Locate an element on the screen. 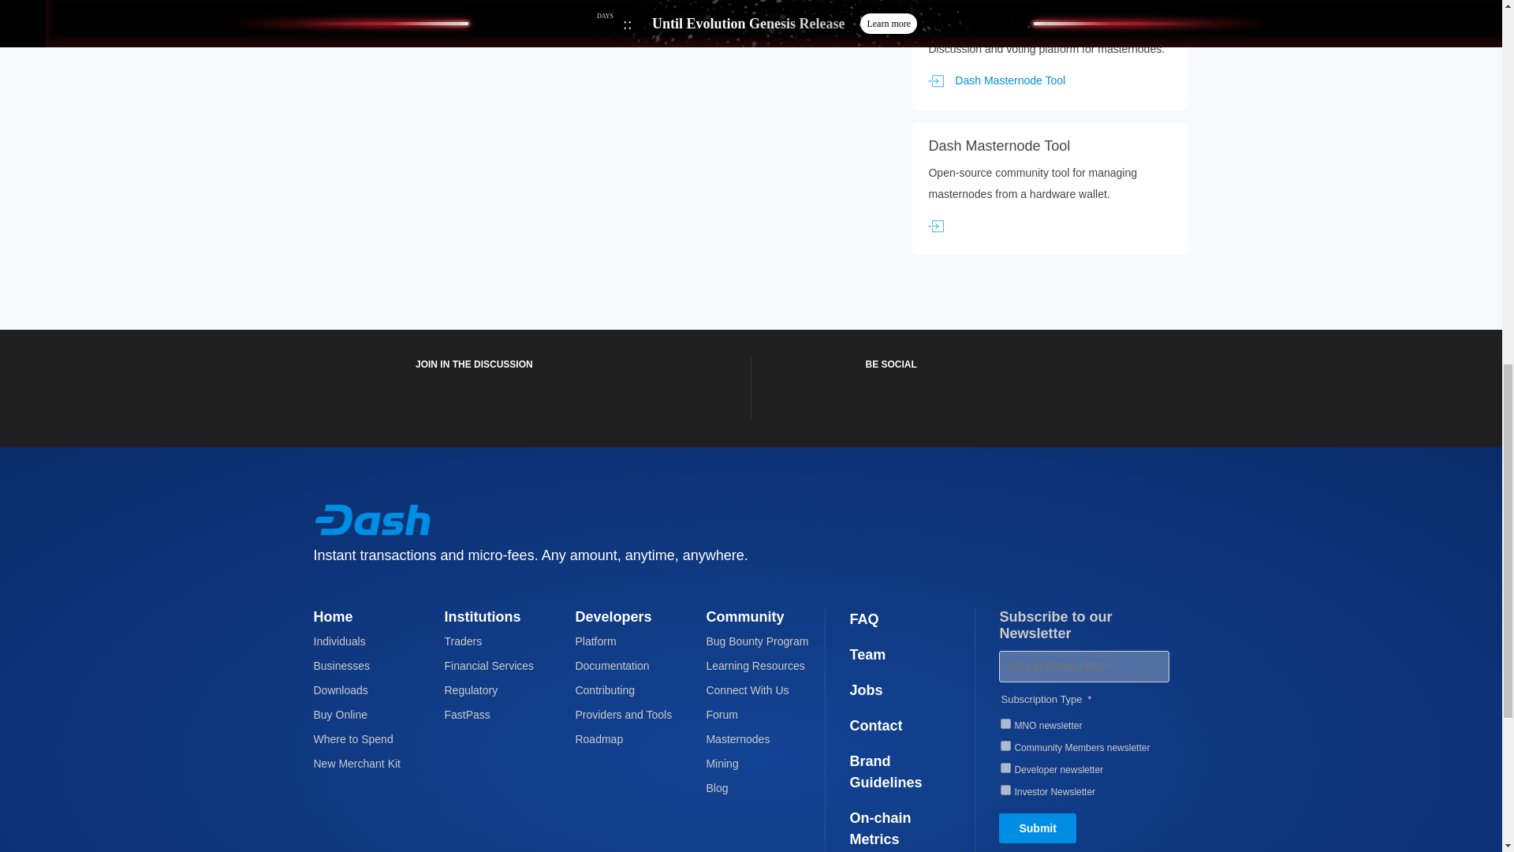  0a9faa61-98db-4726-8362-ef2f0f9de135 is located at coordinates (1006, 789).